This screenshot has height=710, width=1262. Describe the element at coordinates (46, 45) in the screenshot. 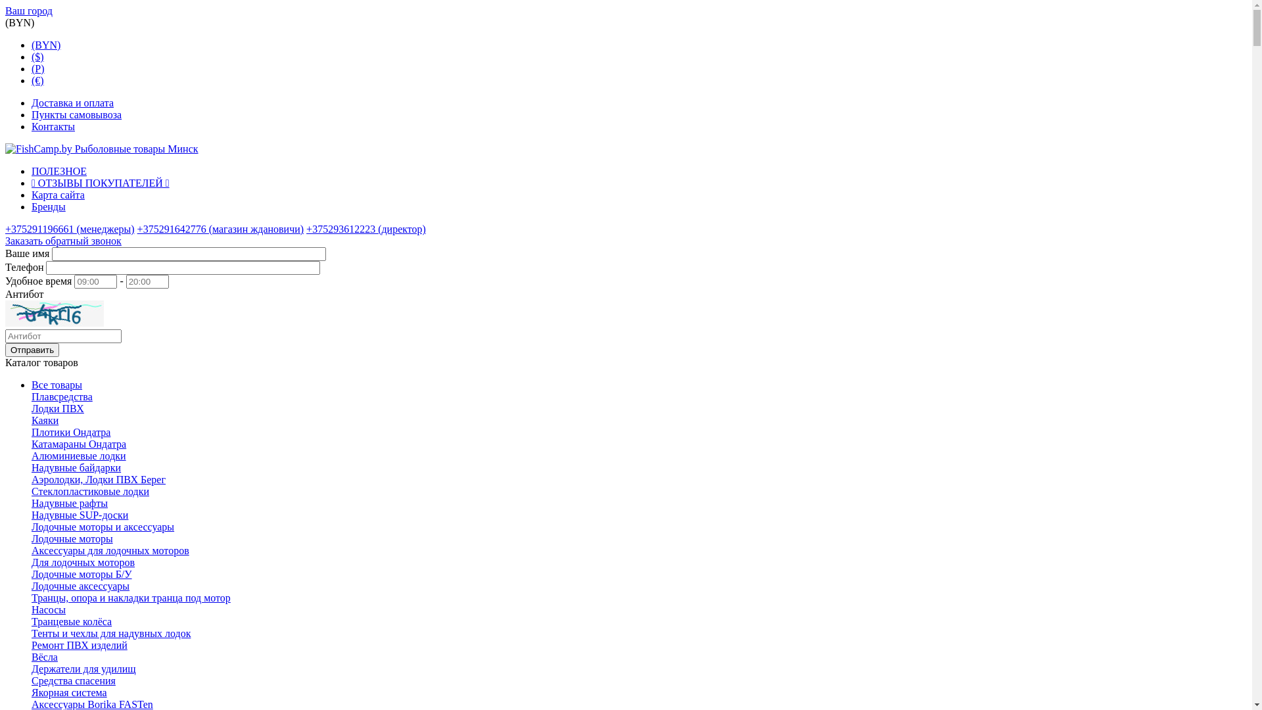

I see `(BYN)` at that location.